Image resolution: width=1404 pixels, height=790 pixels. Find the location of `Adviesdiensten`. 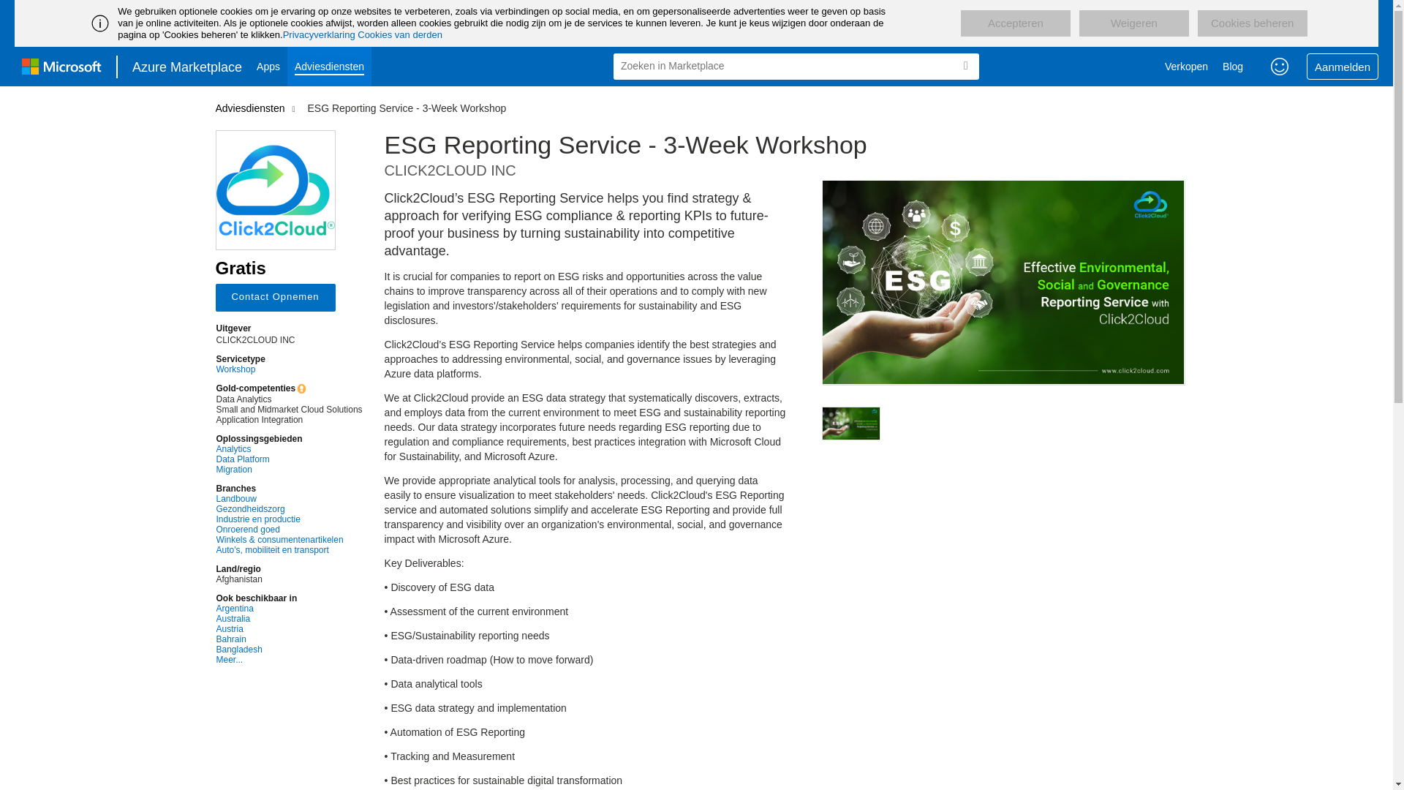

Adviesdiensten is located at coordinates (329, 66).